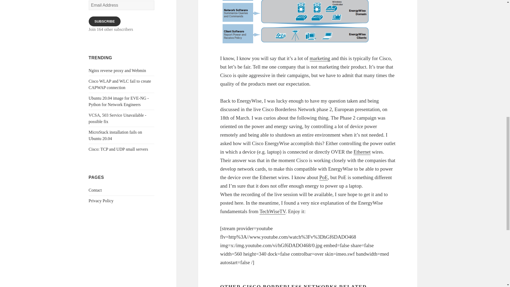 The image size is (510, 287). Describe the element at coordinates (324, 178) in the screenshot. I see `Power over Ethernet` at that location.